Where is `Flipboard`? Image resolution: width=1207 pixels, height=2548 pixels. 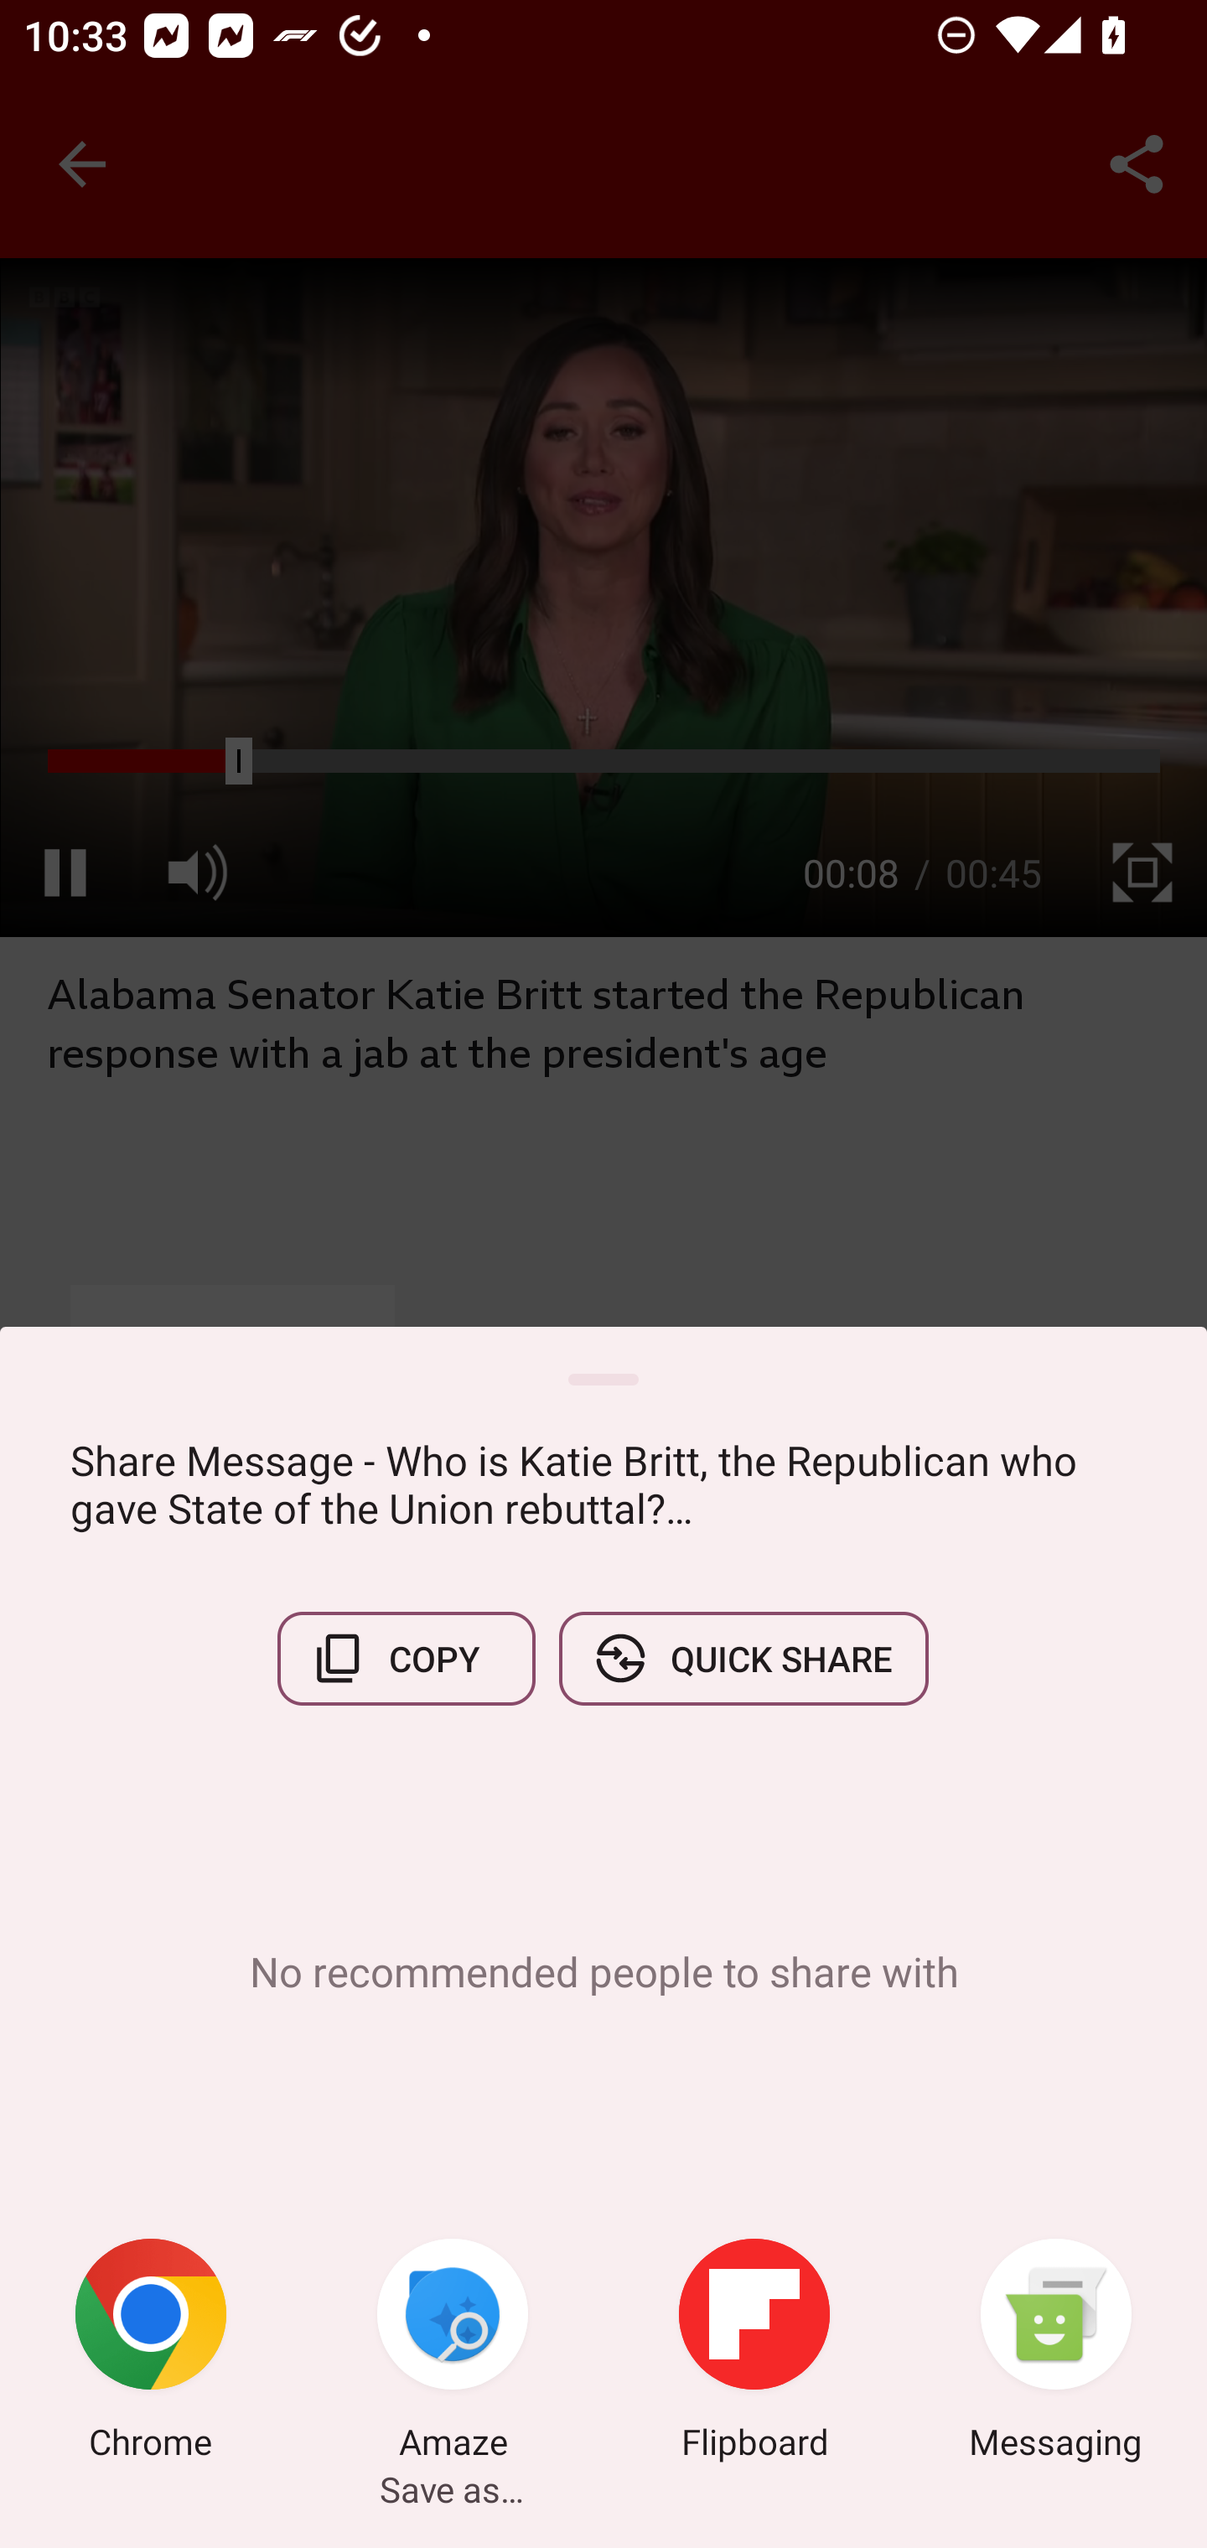 Flipboard is located at coordinates (754, 2354).